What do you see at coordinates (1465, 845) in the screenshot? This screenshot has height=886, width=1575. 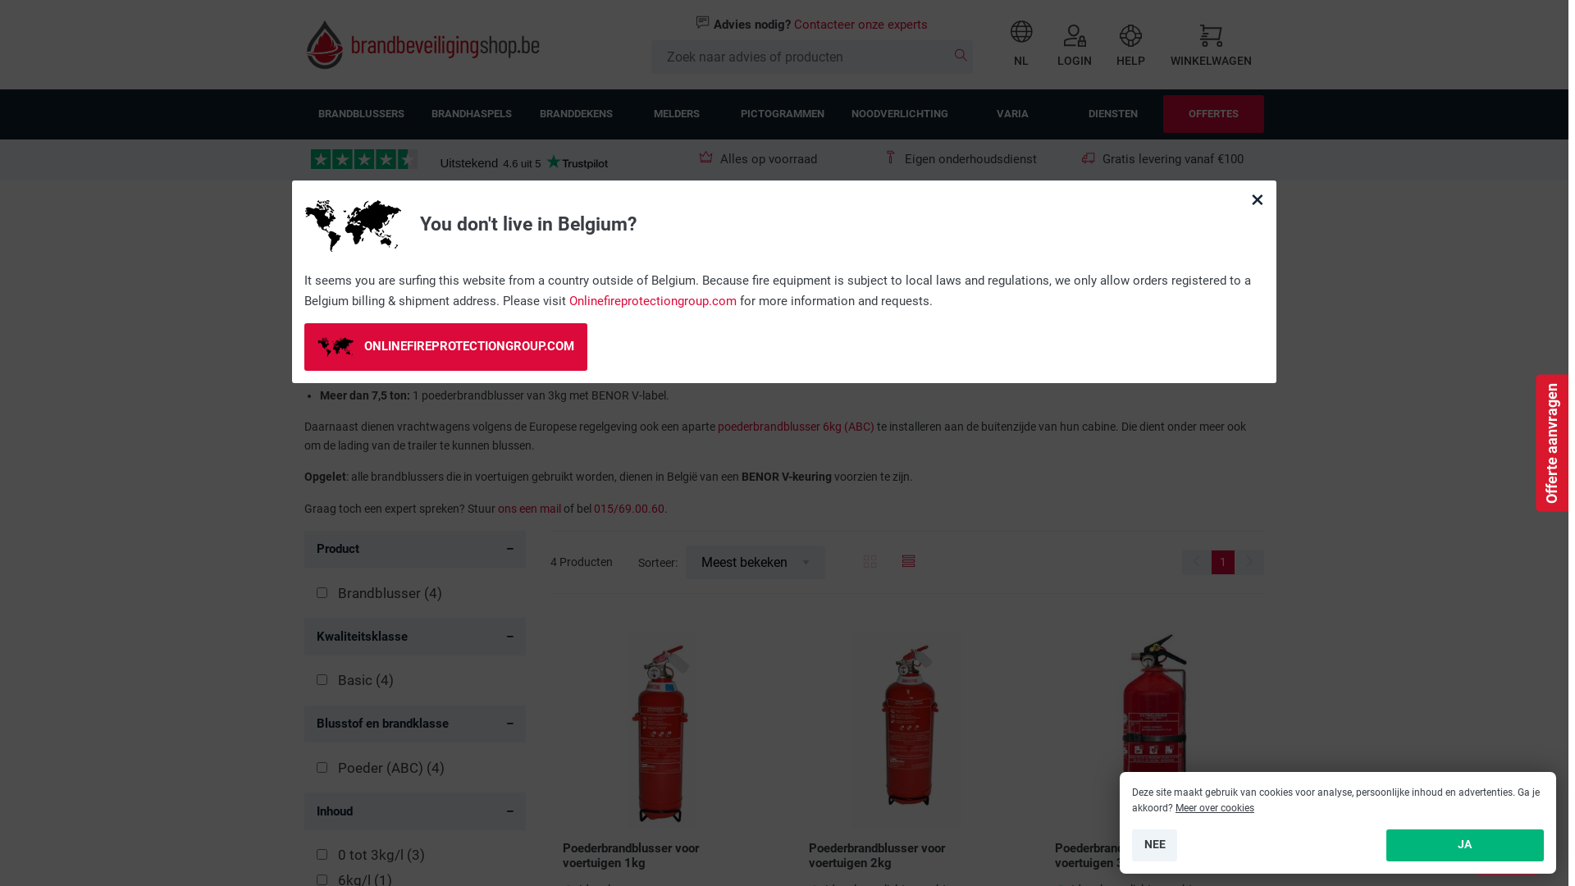 I see `JA` at bounding box center [1465, 845].